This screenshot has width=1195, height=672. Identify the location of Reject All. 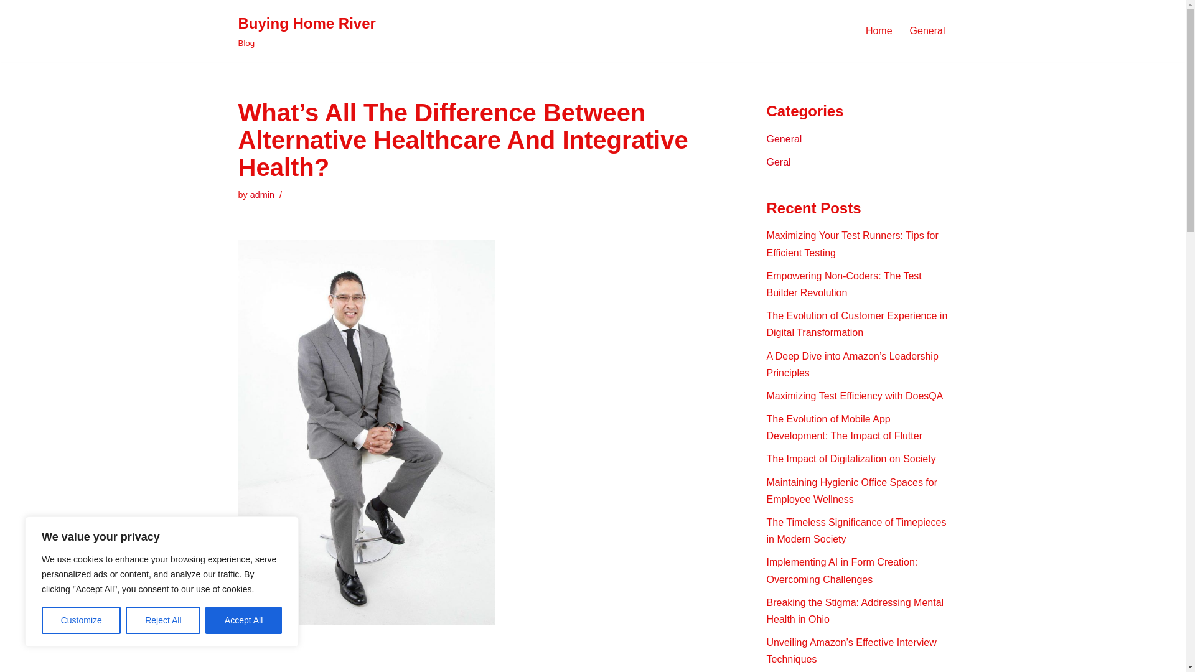
(163, 620).